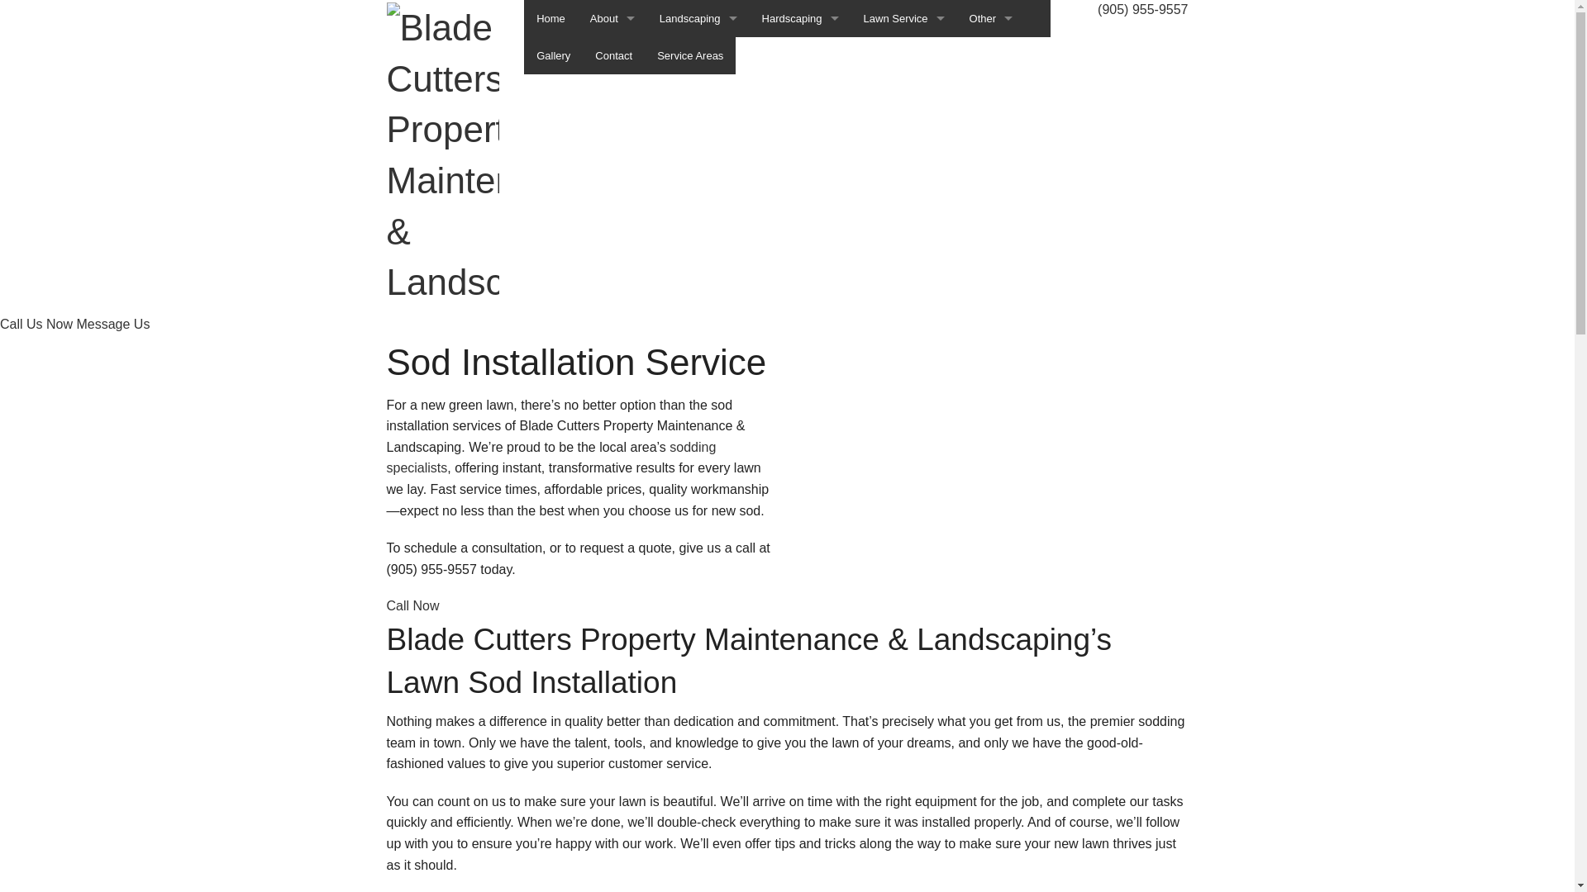  What do you see at coordinates (992, 18) in the screenshot?
I see `Other` at bounding box center [992, 18].